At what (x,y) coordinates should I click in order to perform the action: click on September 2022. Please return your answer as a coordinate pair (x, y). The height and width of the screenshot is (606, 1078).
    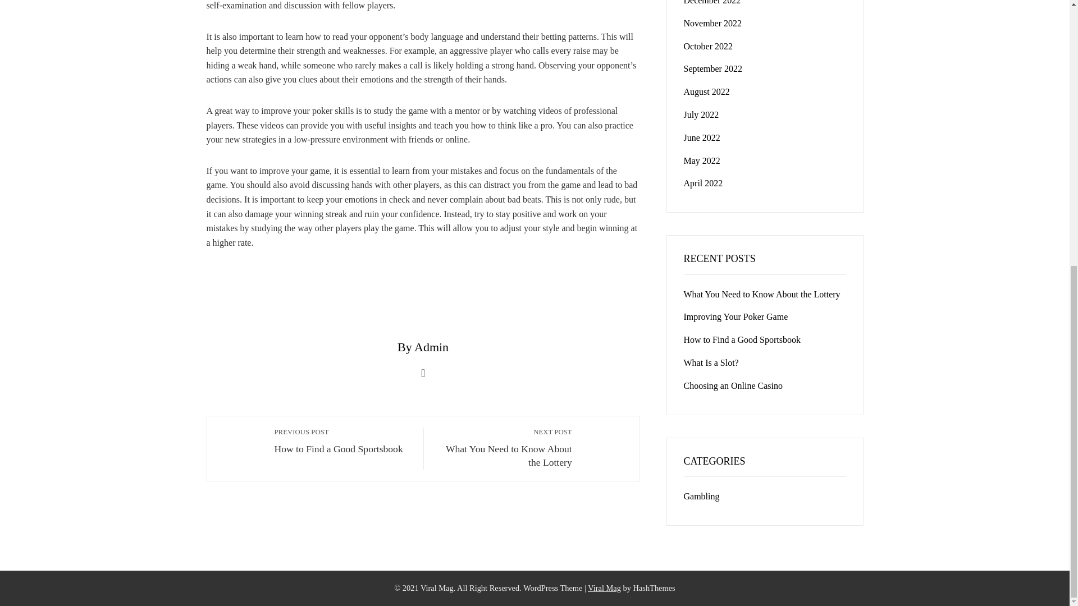
    Looking at the image, I should click on (713, 68).